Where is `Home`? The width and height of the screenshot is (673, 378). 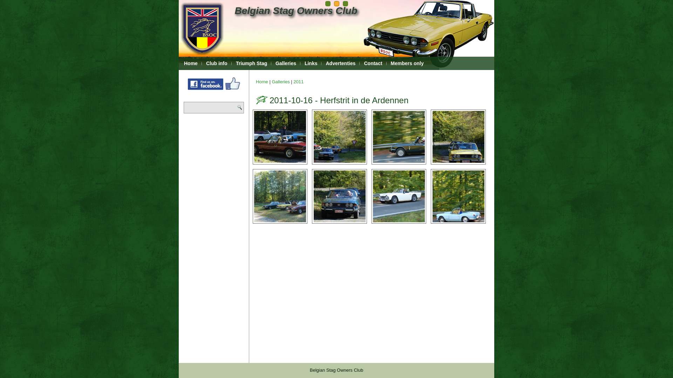
Home is located at coordinates (262, 82).